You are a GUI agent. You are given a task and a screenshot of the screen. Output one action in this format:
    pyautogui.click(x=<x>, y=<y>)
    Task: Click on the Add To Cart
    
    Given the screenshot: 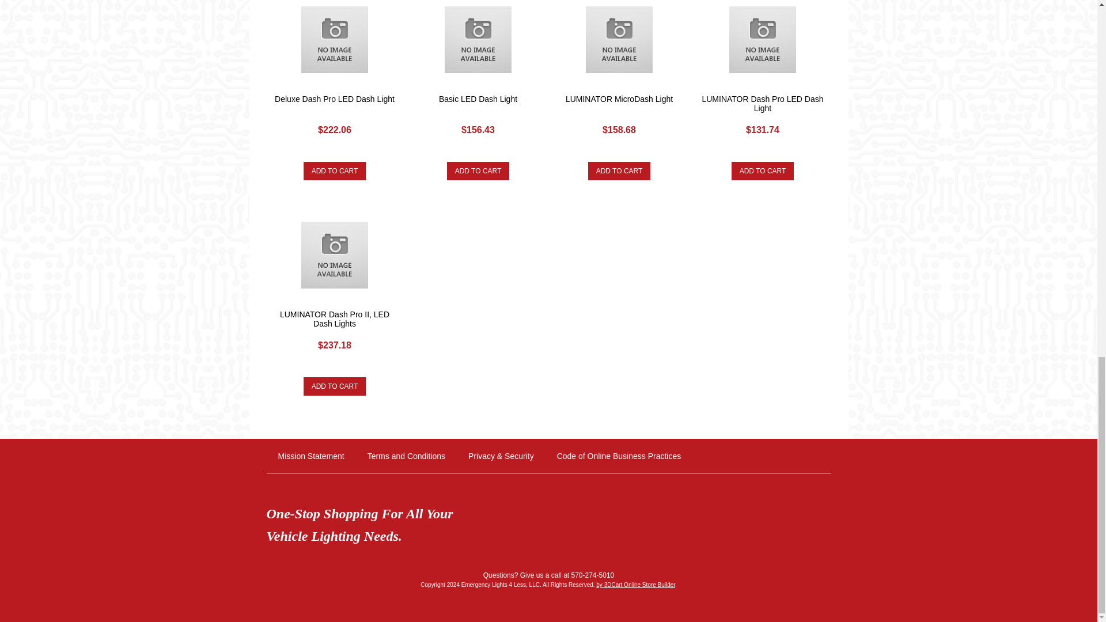 What is the action you would take?
    pyautogui.click(x=763, y=170)
    